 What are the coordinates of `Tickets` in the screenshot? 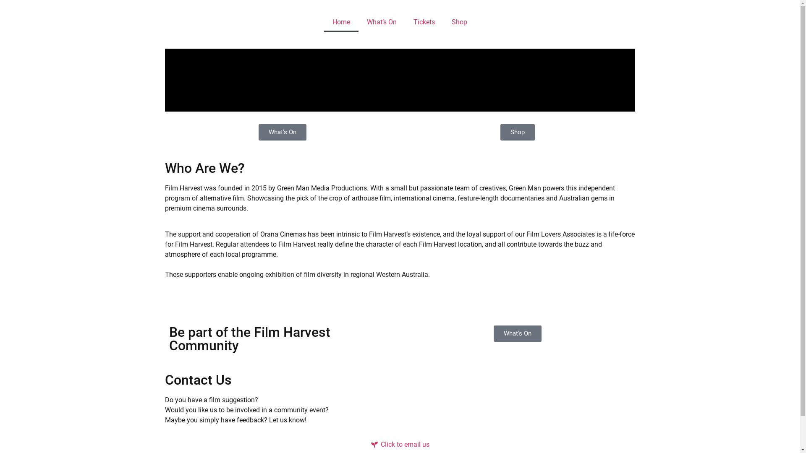 It's located at (424, 22).